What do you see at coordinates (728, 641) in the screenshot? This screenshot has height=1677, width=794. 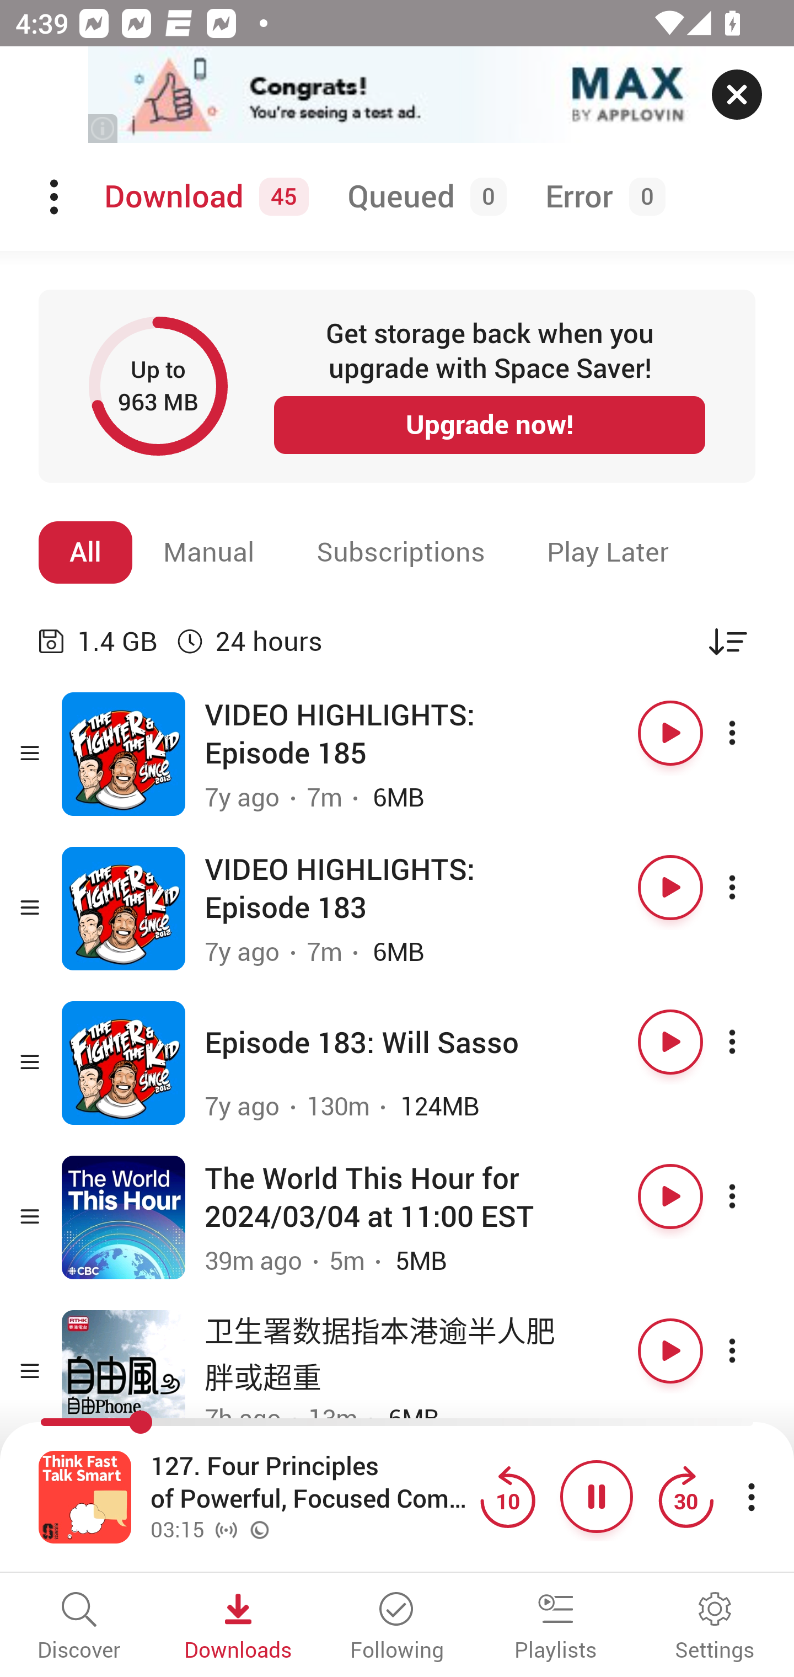 I see `Change sort order` at bounding box center [728, 641].